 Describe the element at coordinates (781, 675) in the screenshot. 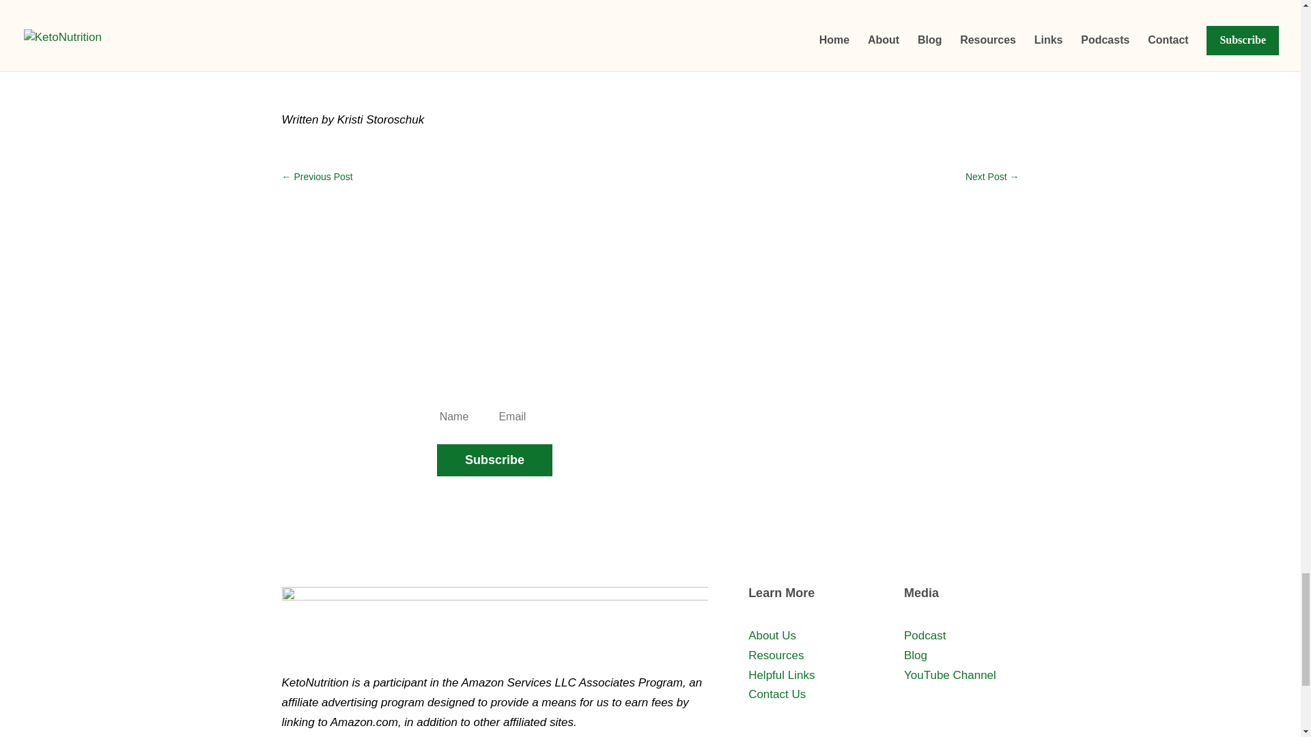

I see `Helpful Links` at that location.